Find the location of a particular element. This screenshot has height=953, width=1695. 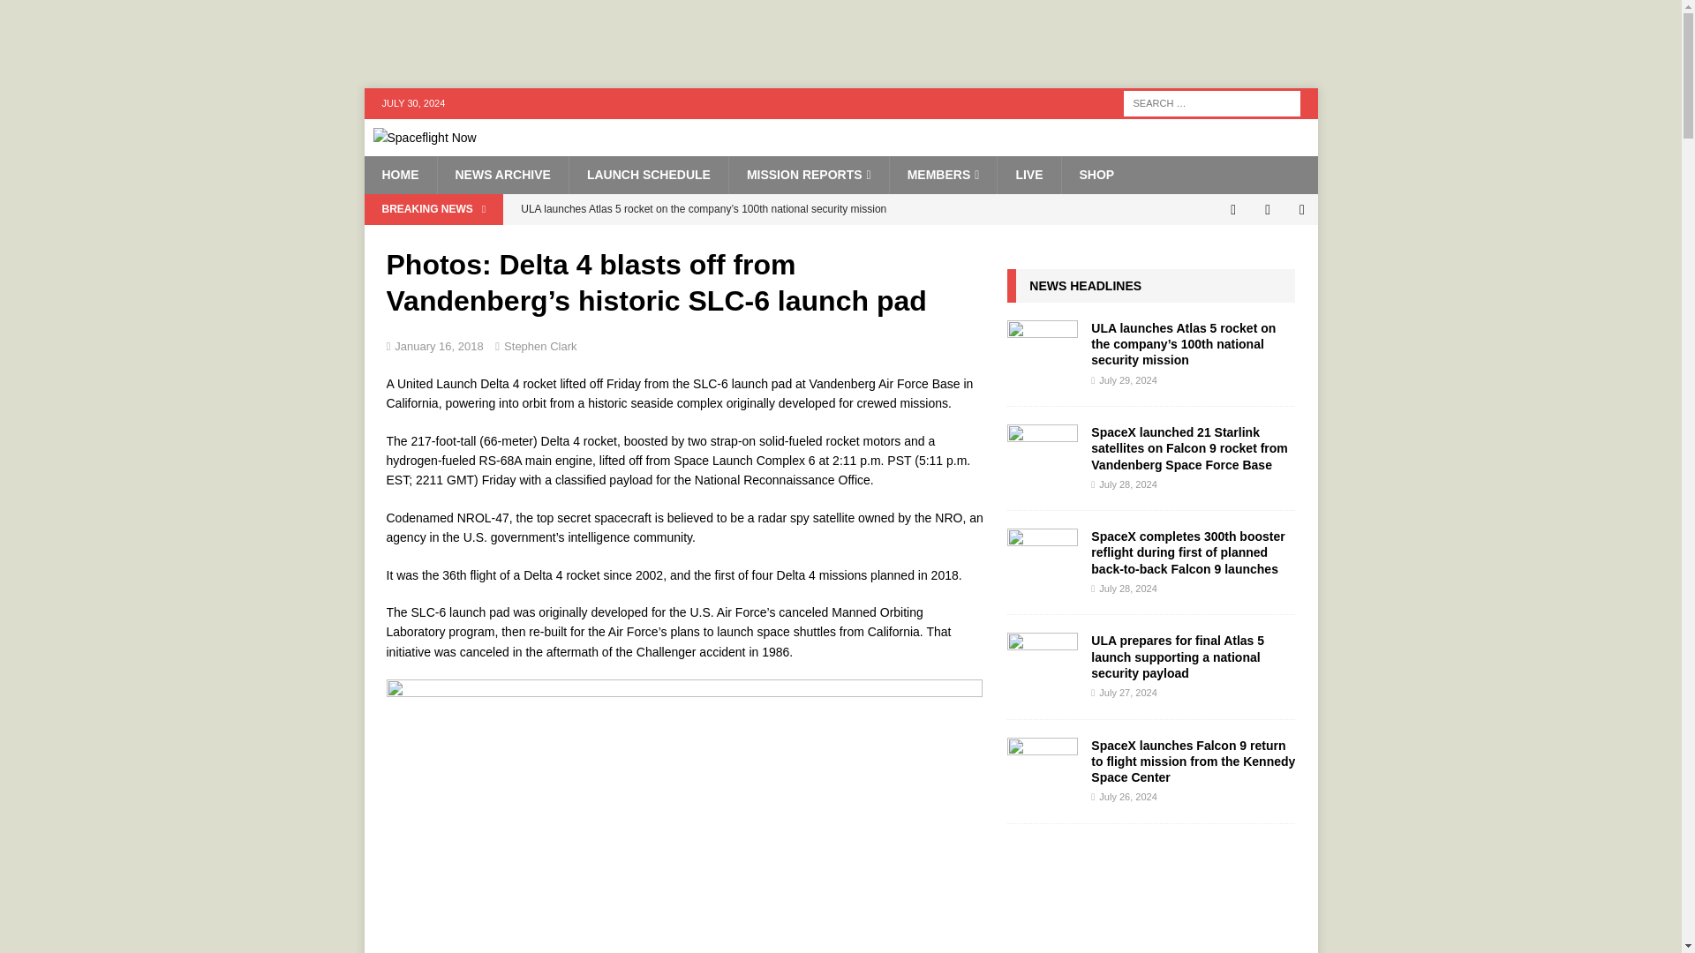

Stephen Clark is located at coordinates (539, 346).